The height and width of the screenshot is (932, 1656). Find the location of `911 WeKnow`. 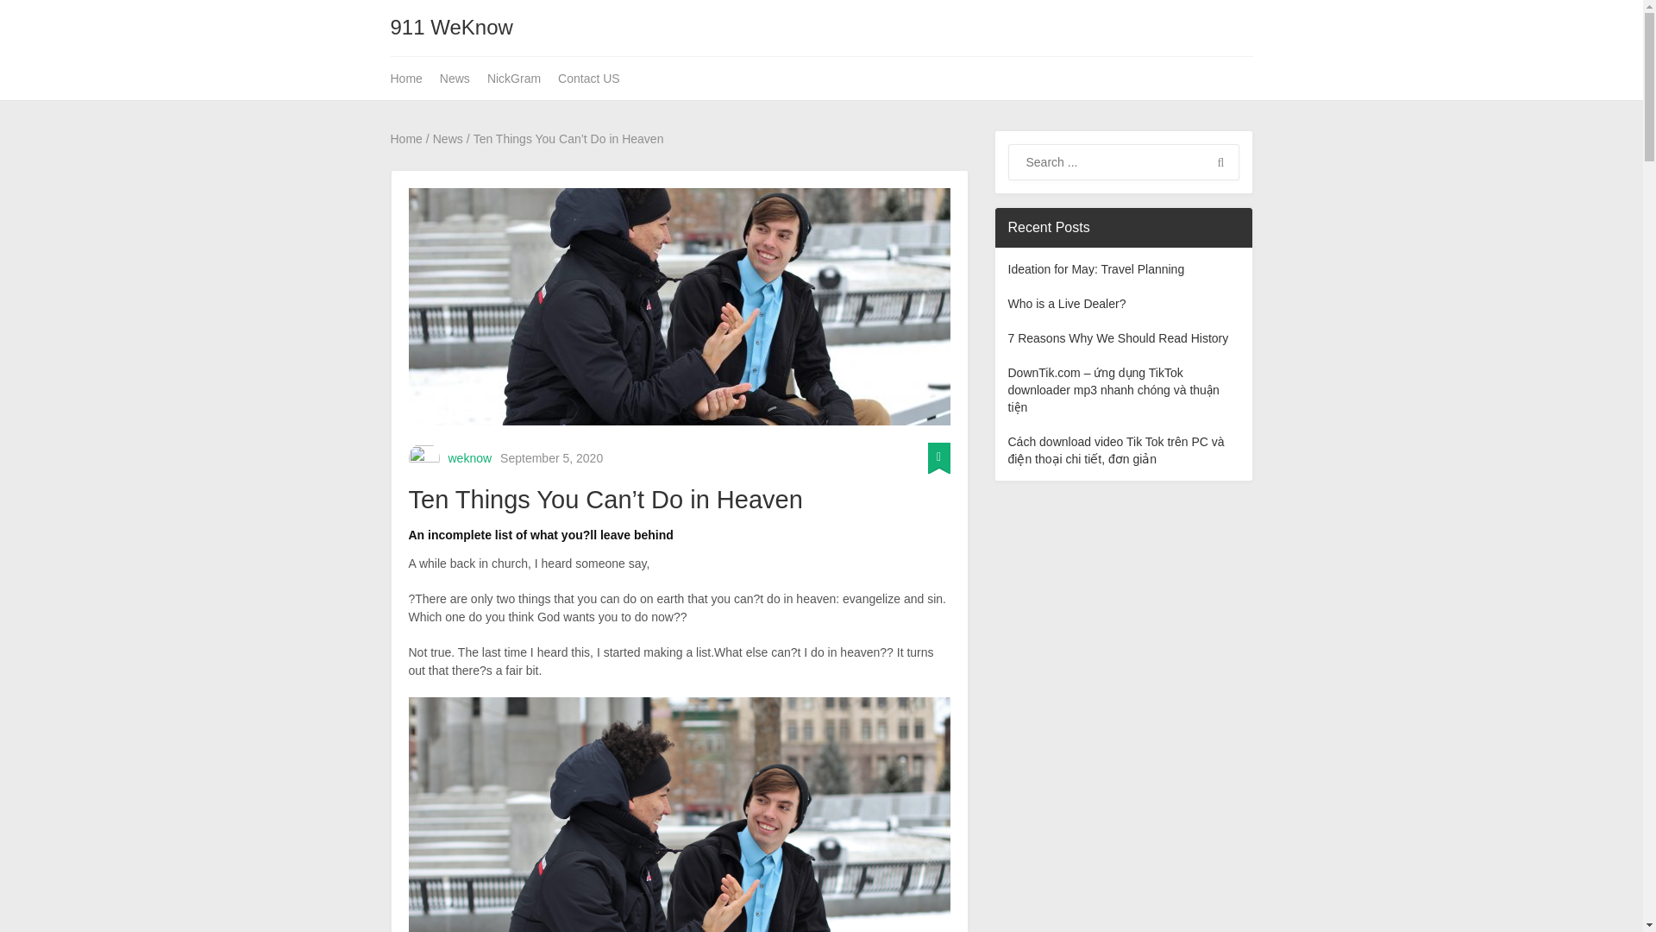

911 WeKnow is located at coordinates (450, 28).